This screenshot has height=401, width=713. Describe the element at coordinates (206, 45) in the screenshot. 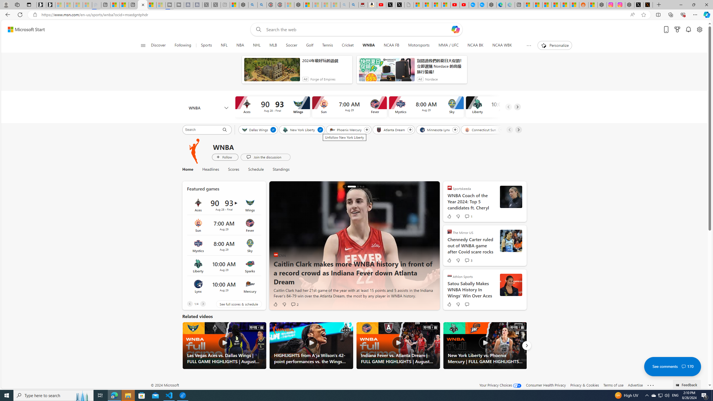

I see `Sports` at that location.